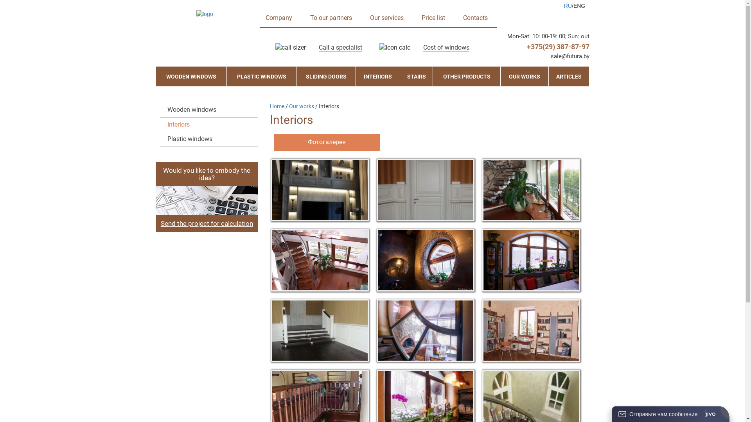 The image size is (751, 422). Describe the element at coordinates (277, 106) in the screenshot. I see `Home` at that location.